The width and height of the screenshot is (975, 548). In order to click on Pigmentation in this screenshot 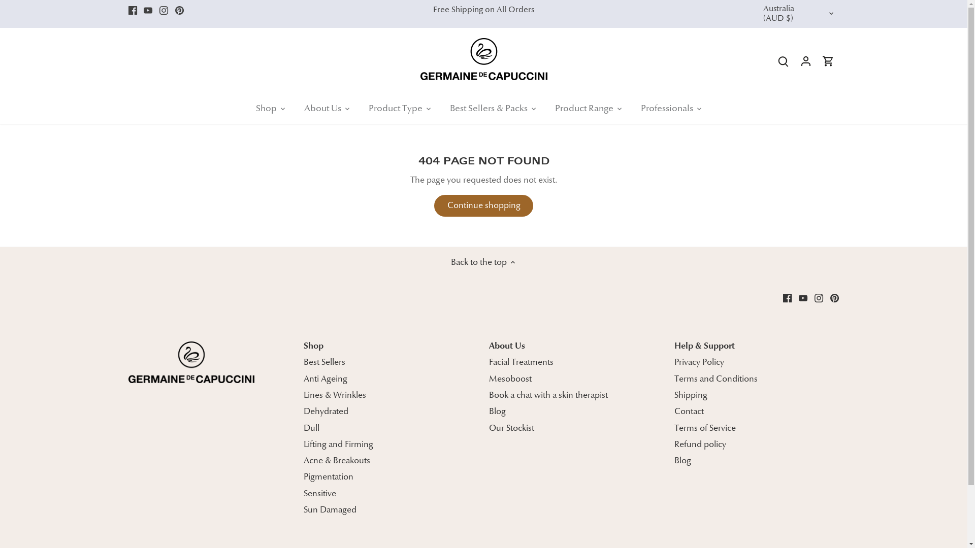, I will do `click(329, 477)`.